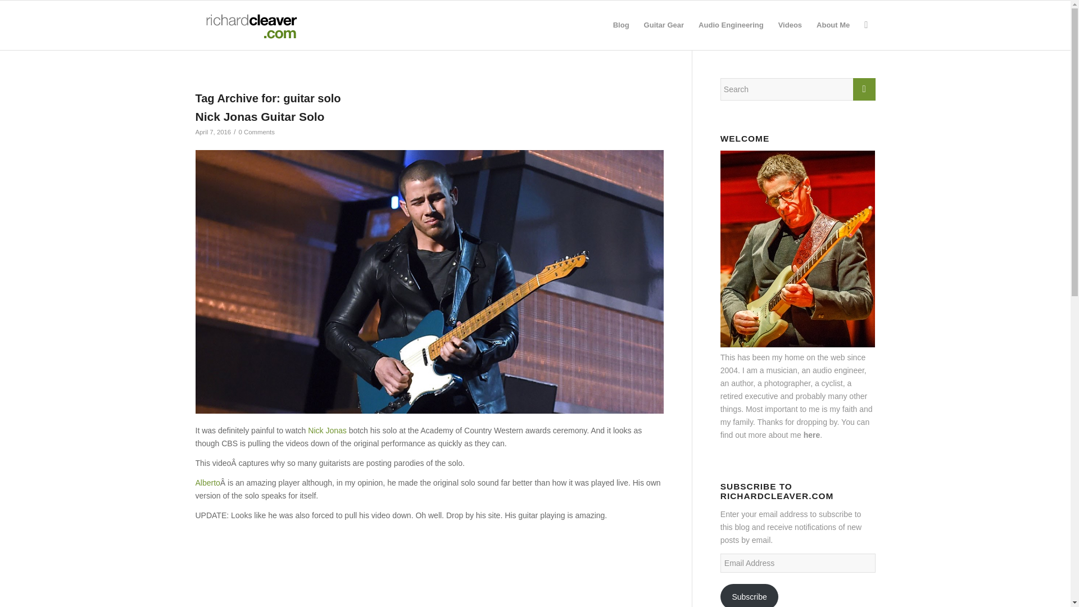 The height and width of the screenshot is (607, 1079). I want to click on Alberto, so click(207, 483).